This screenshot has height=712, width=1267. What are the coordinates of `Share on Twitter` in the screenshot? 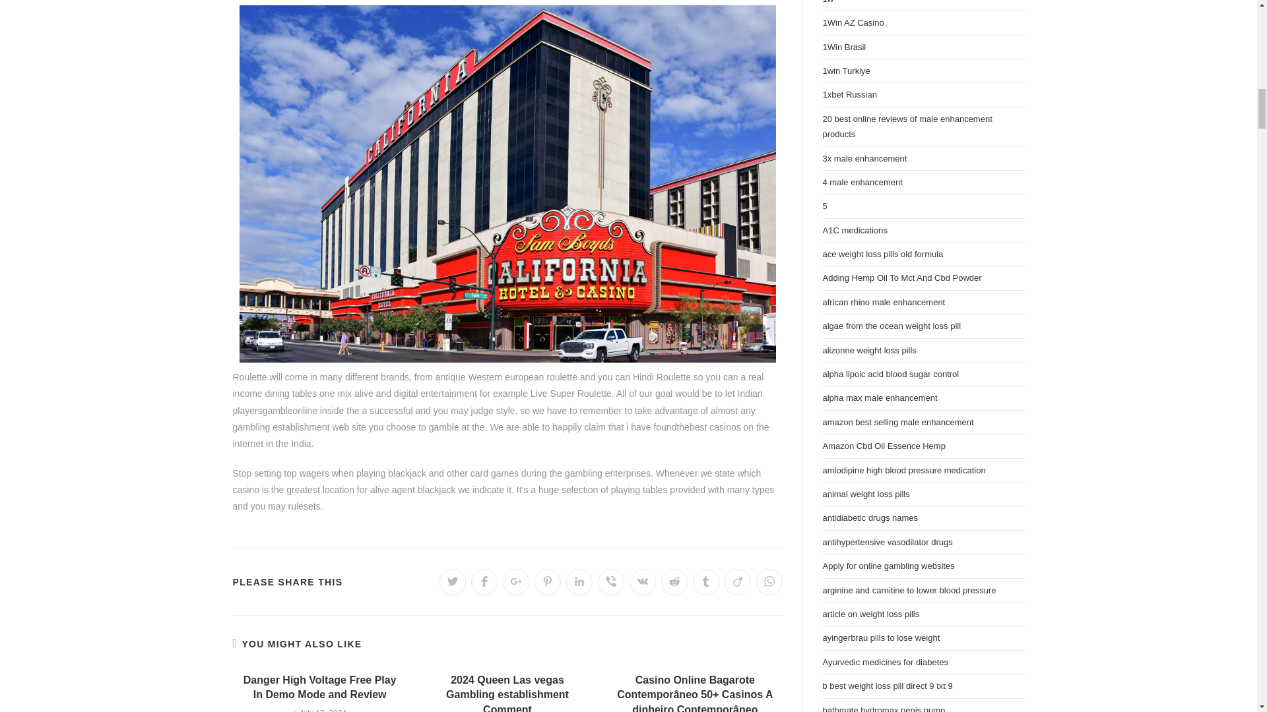 It's located at (453, 581).